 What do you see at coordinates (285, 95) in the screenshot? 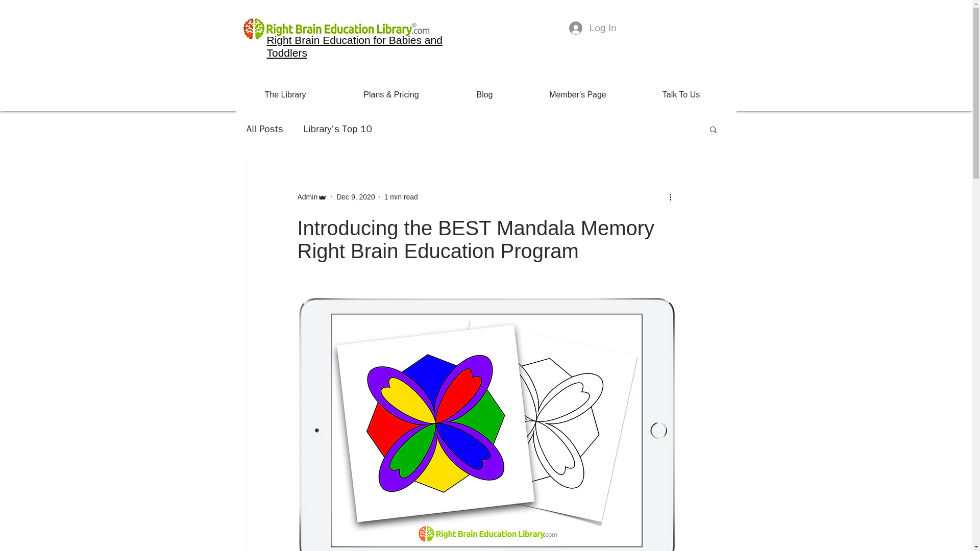
I see `The Library` at bounding box center [285, 95].